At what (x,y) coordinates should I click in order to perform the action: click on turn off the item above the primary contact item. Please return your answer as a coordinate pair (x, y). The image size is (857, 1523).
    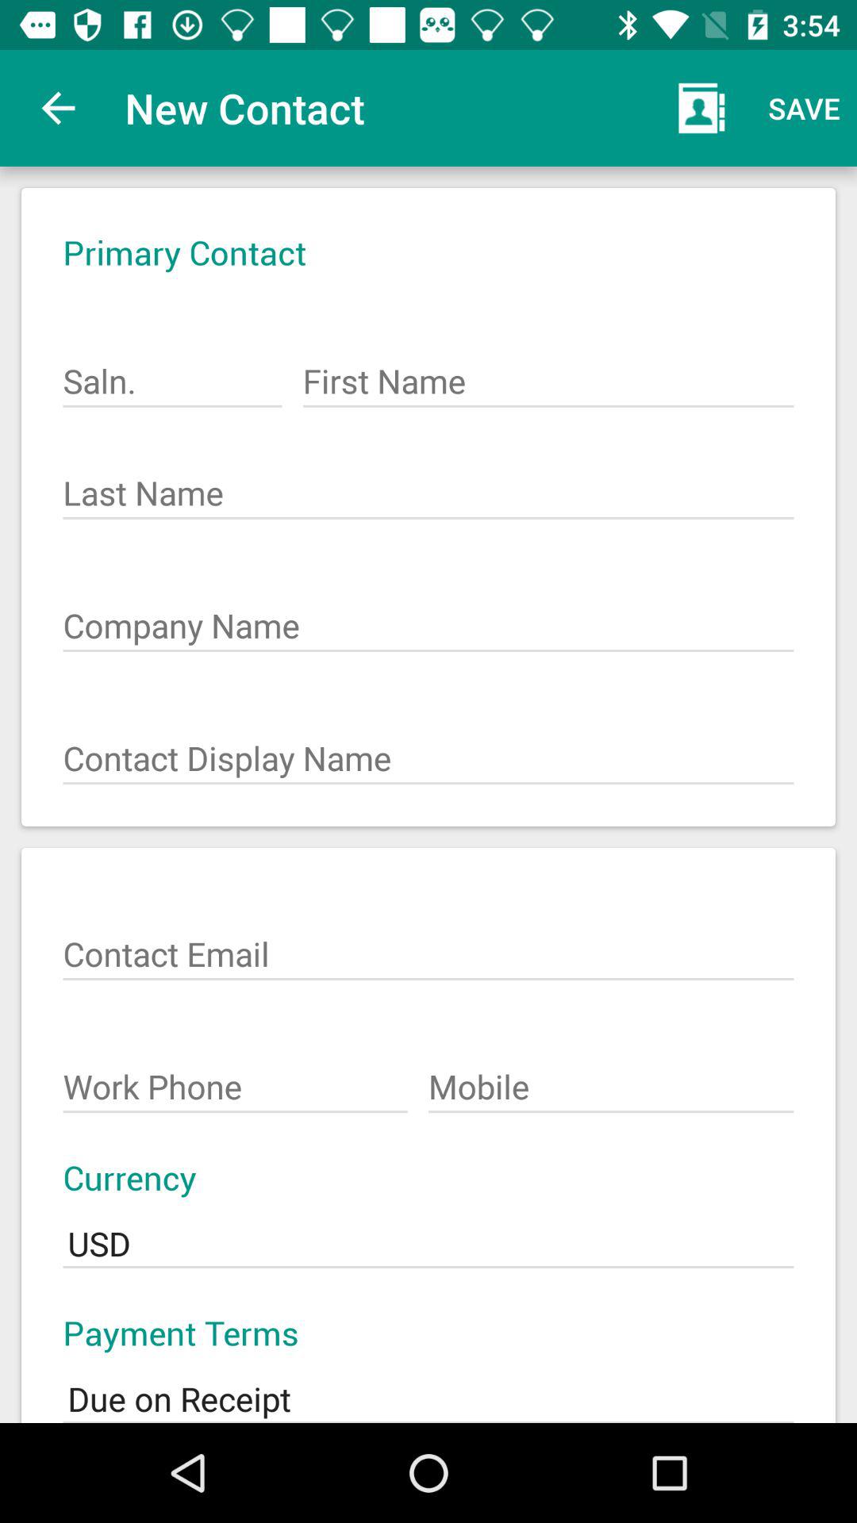
    Looking at the image, I should click on (58, 108).